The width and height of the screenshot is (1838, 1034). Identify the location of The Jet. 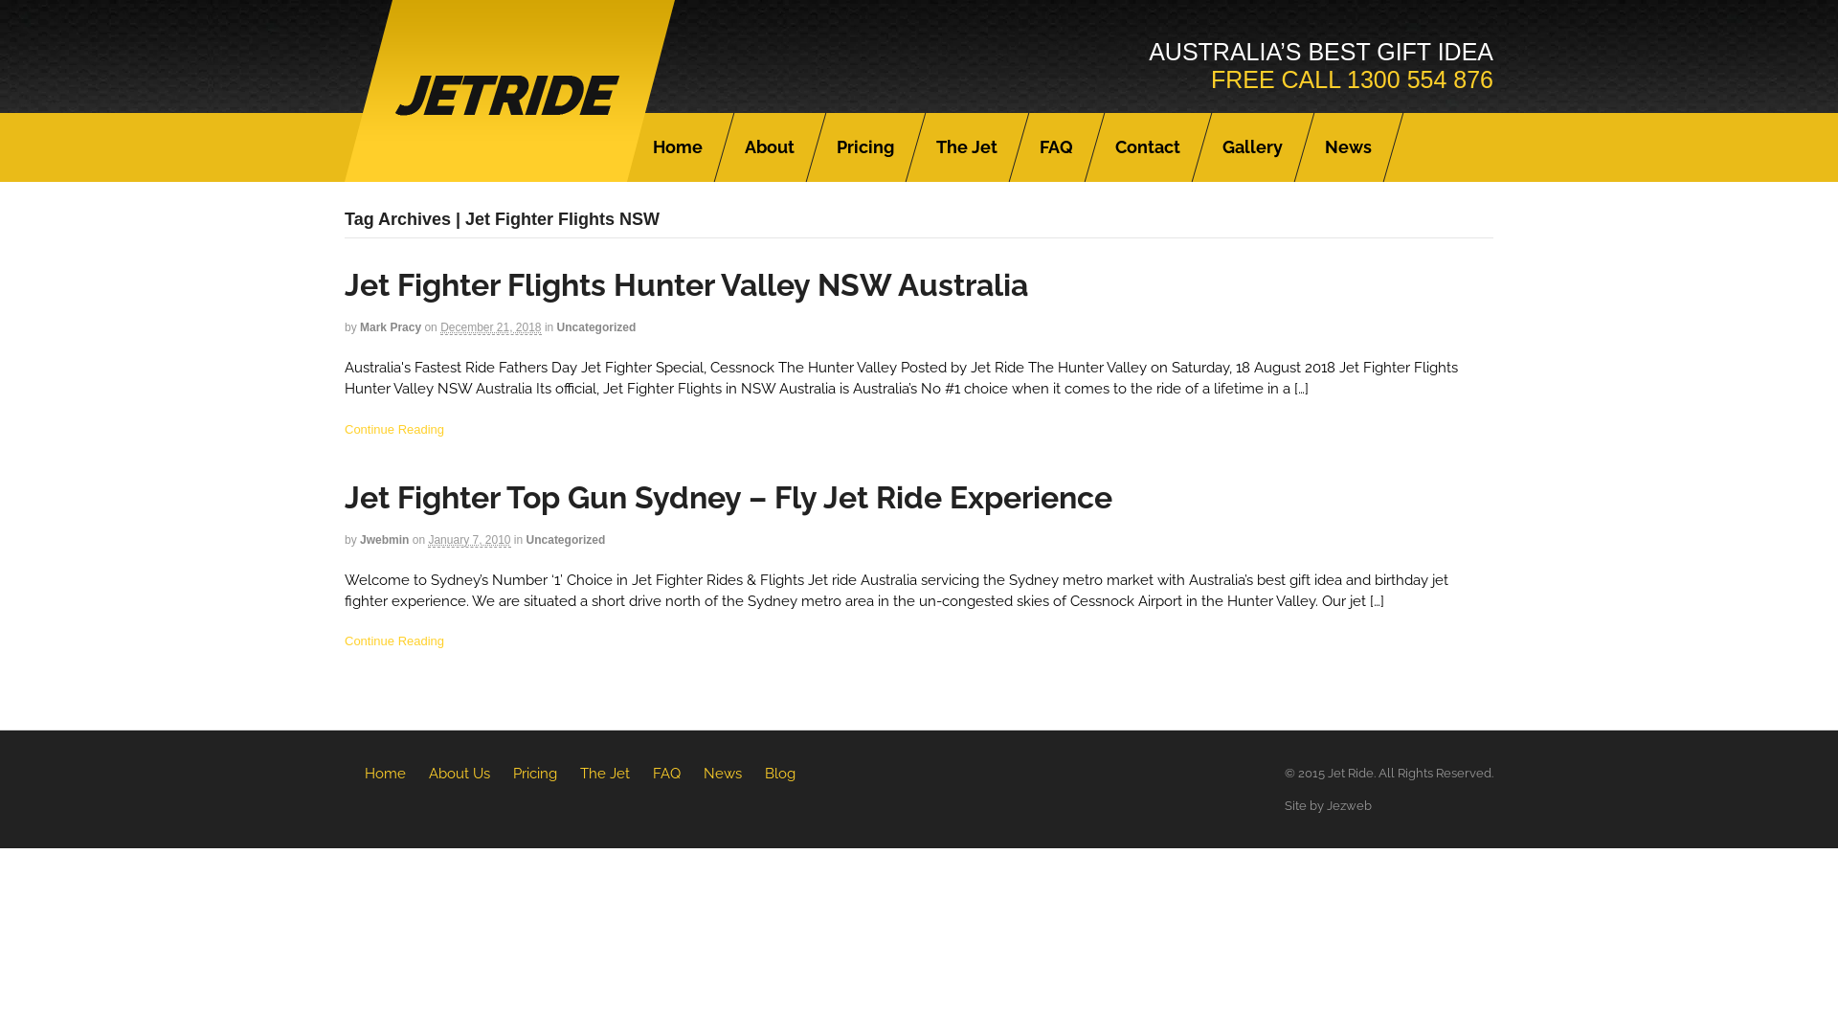
(605, 774).